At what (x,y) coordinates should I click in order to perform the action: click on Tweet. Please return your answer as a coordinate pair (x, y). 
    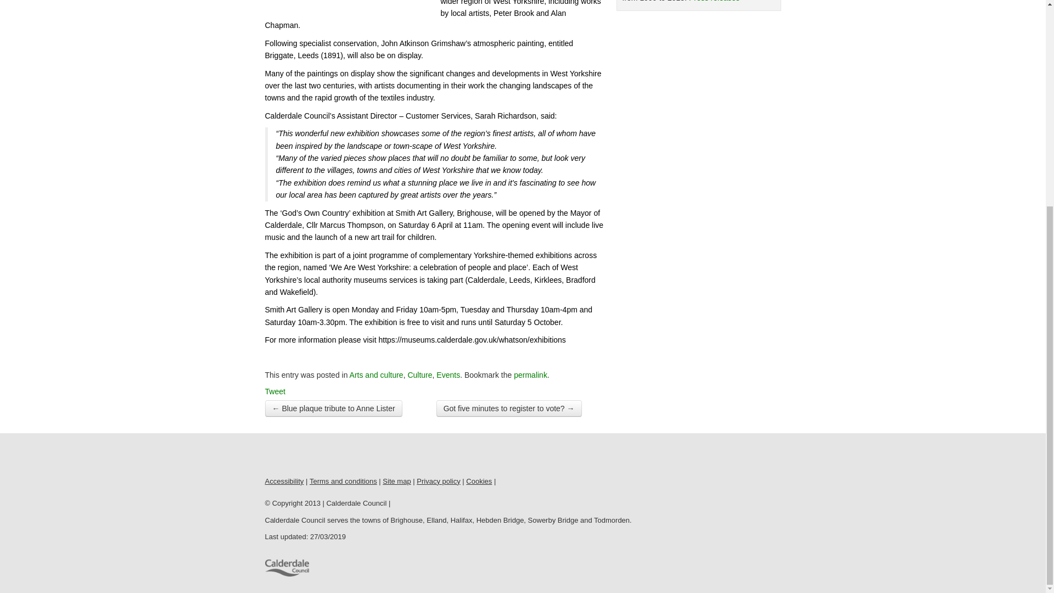
    Looking at the image, I should click on (274, 391).